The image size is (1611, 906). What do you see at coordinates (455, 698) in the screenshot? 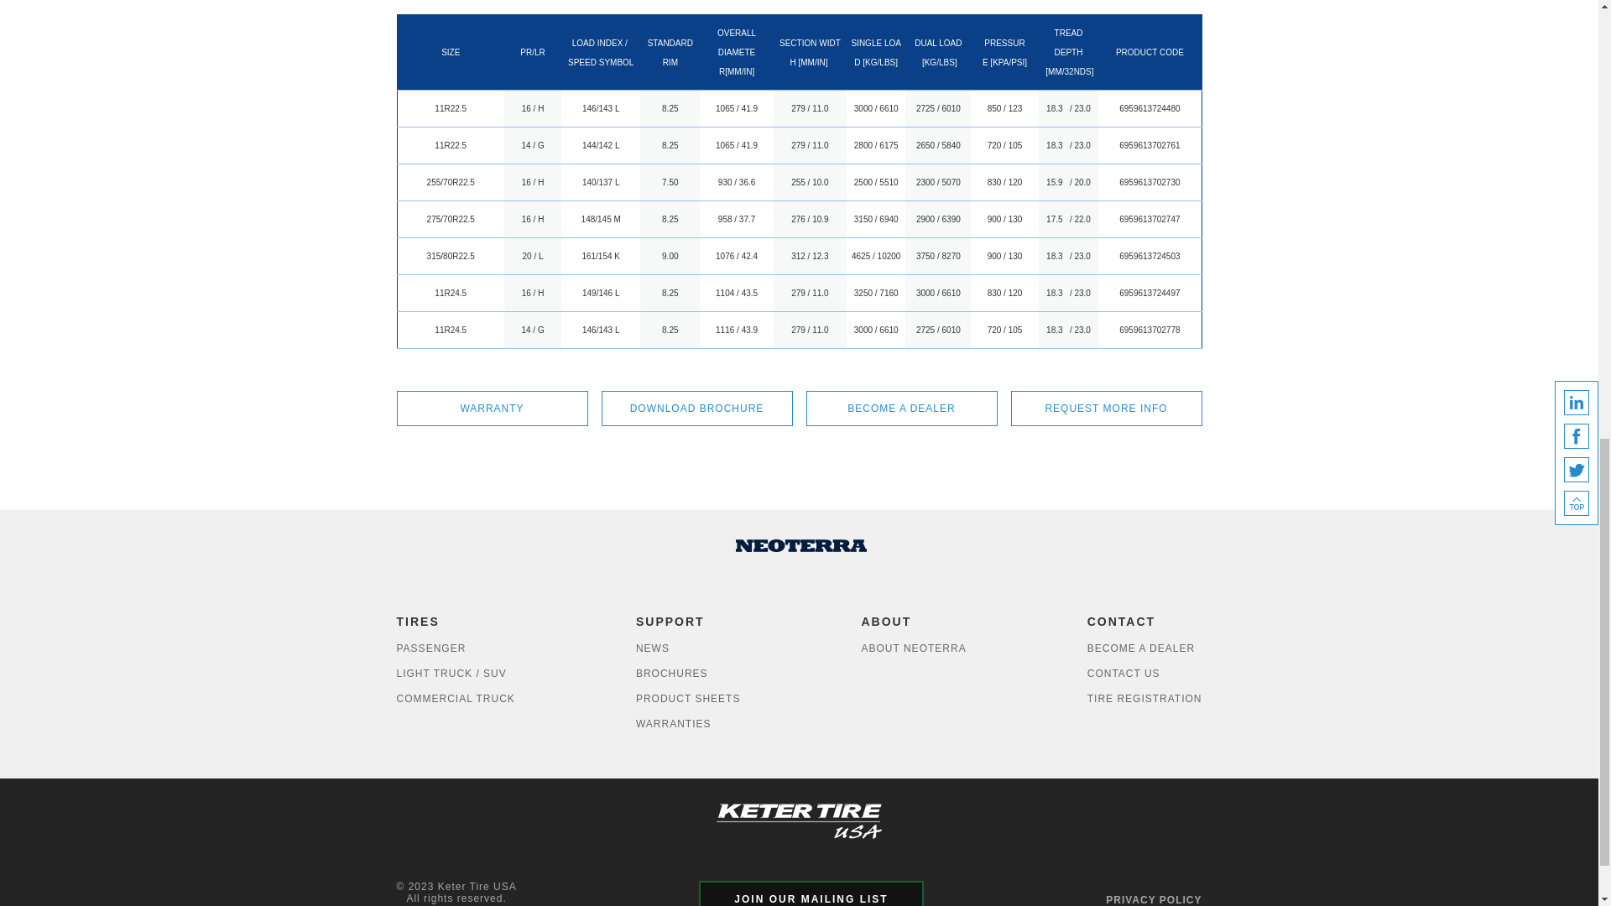
I see `COMMERCIAL TRUCK` at bounding box center [455, 698].